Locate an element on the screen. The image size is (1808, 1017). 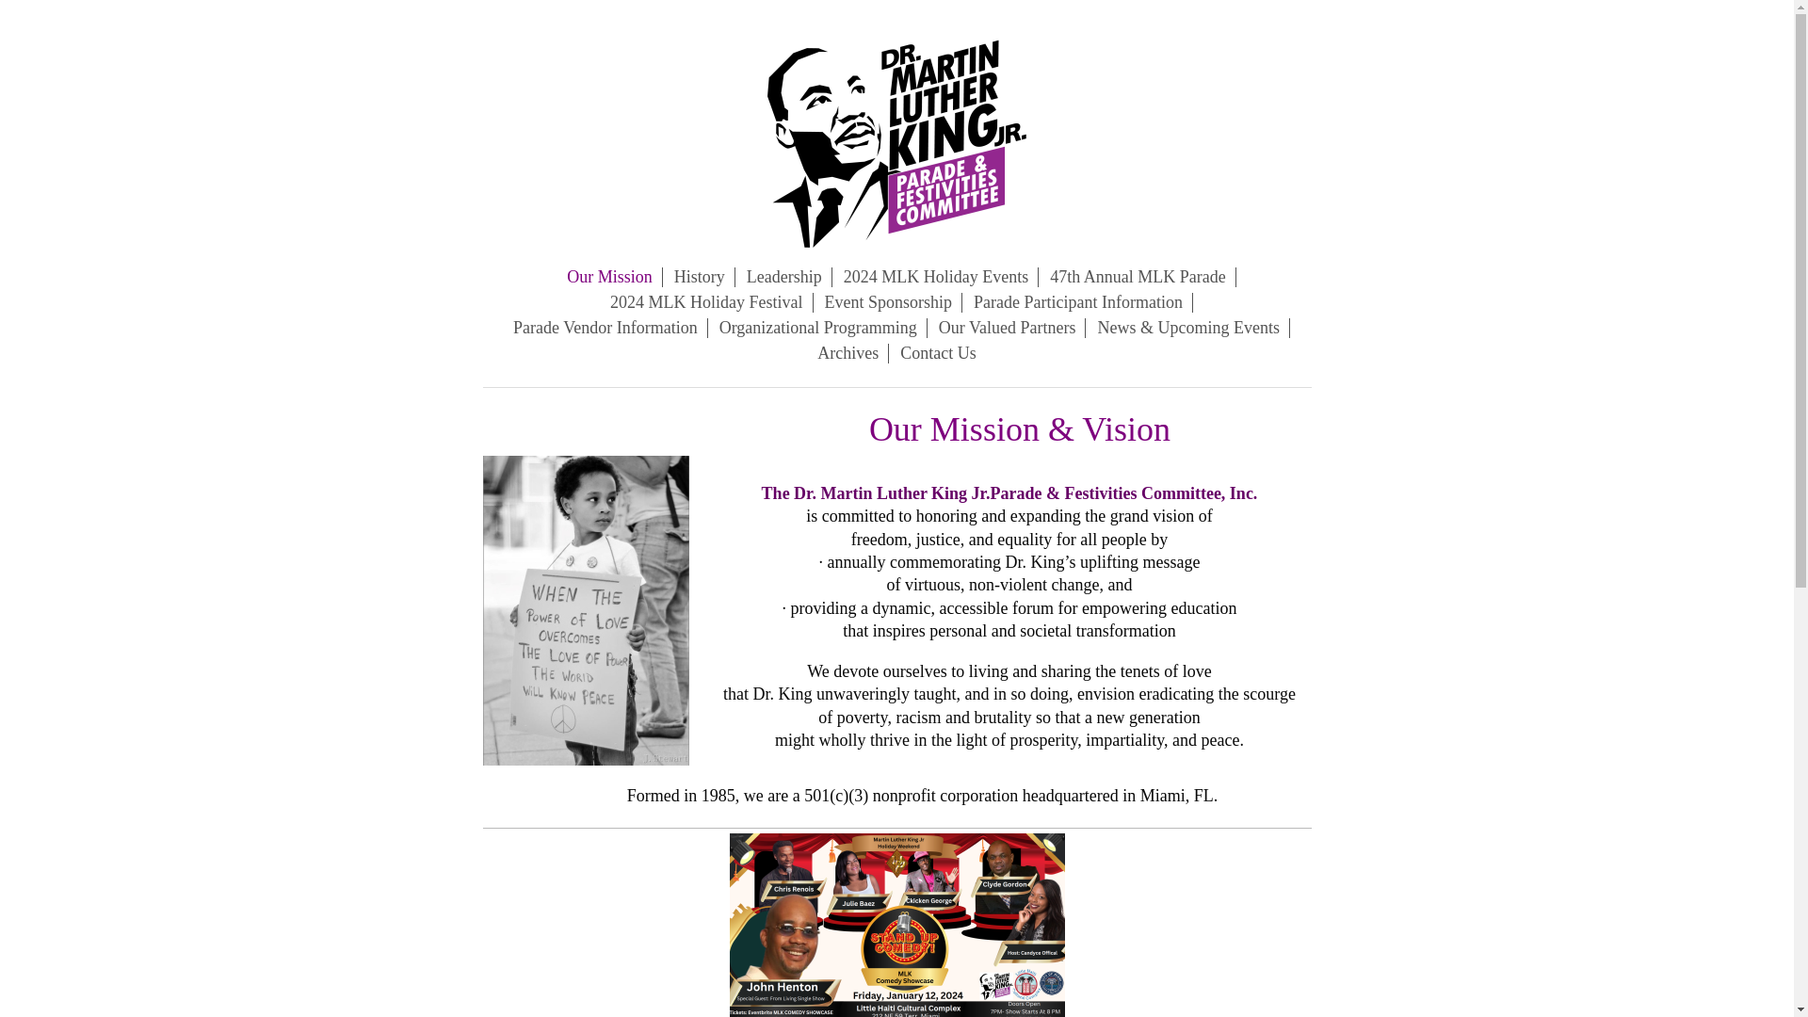
Parade Vendor Information is located at coordinates (606, 328).